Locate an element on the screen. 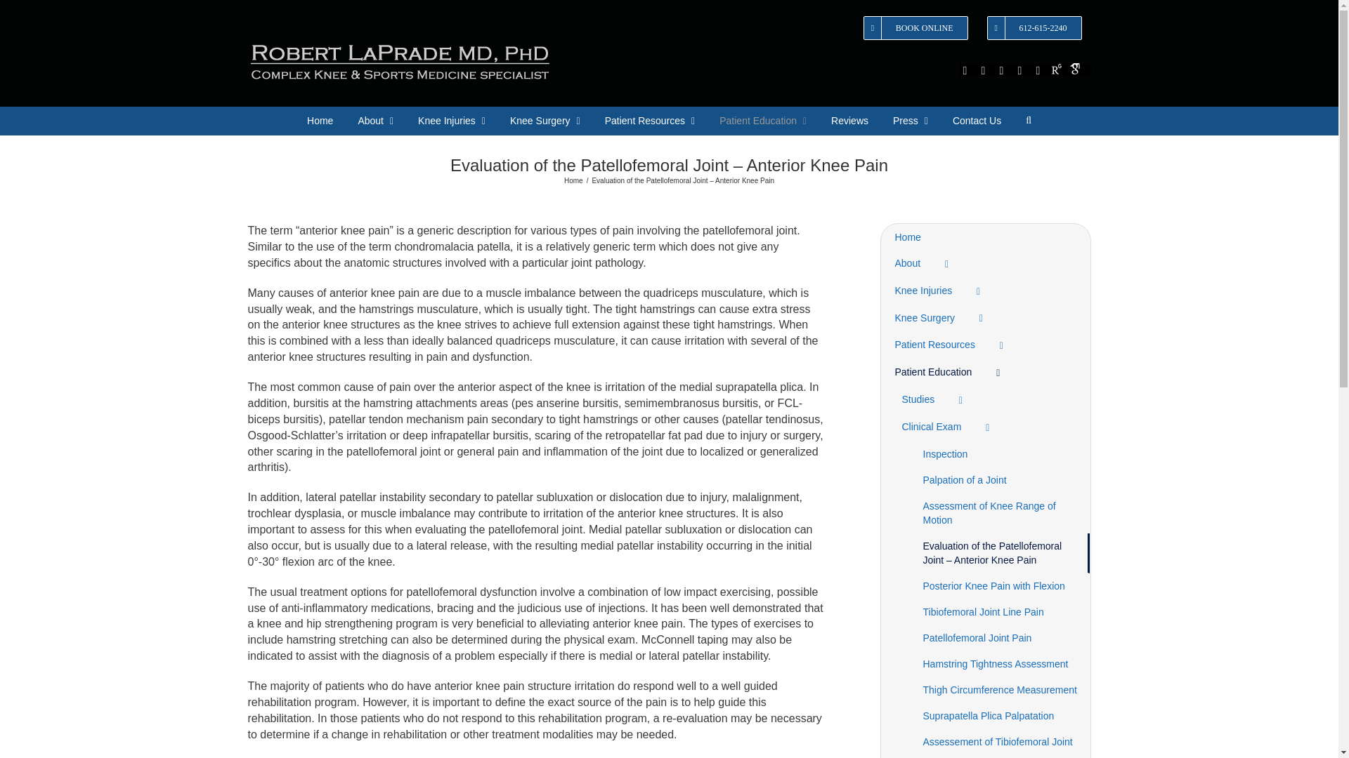  Instagram is located at coordinates (1002, 70).